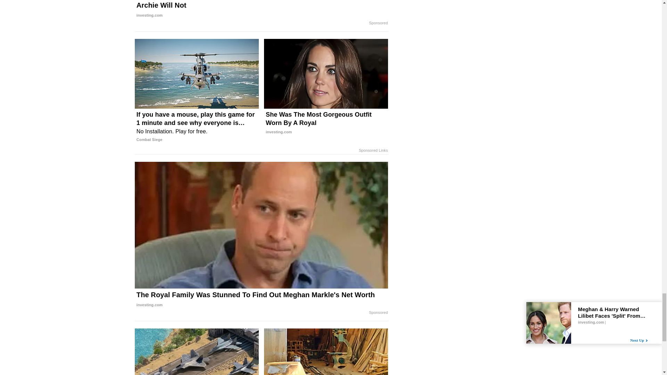  What do you see at coordinates (373, 150) in the screenshot?
I see `Sponsored Links` at bounding box center [373, 150].